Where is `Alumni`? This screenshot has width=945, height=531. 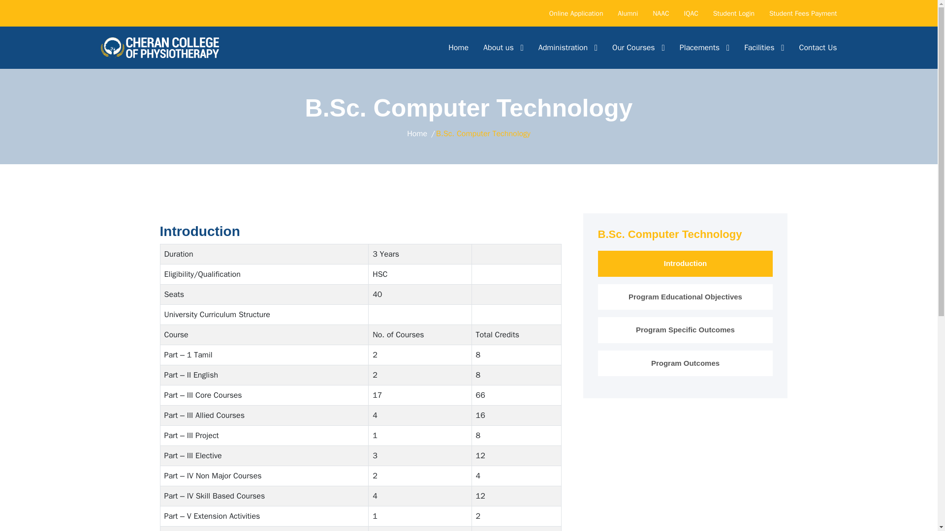 Alumni is located at coordinates (628, 13).